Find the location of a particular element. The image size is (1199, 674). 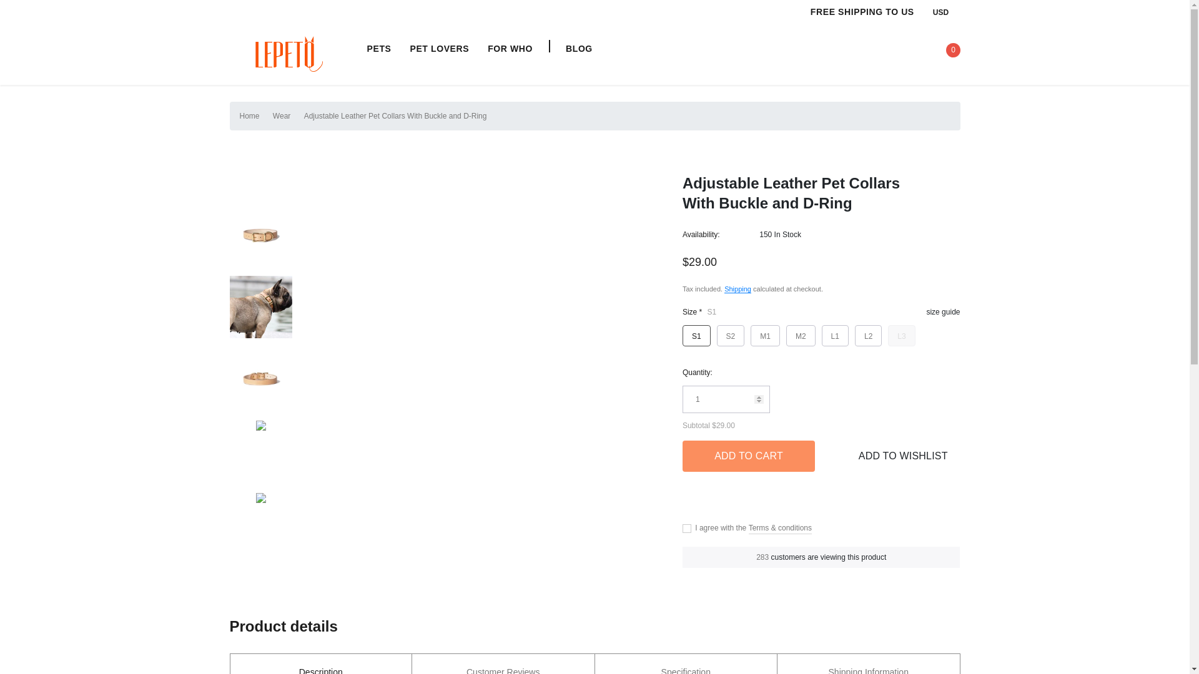

0 is located at coordinates (949, 52).